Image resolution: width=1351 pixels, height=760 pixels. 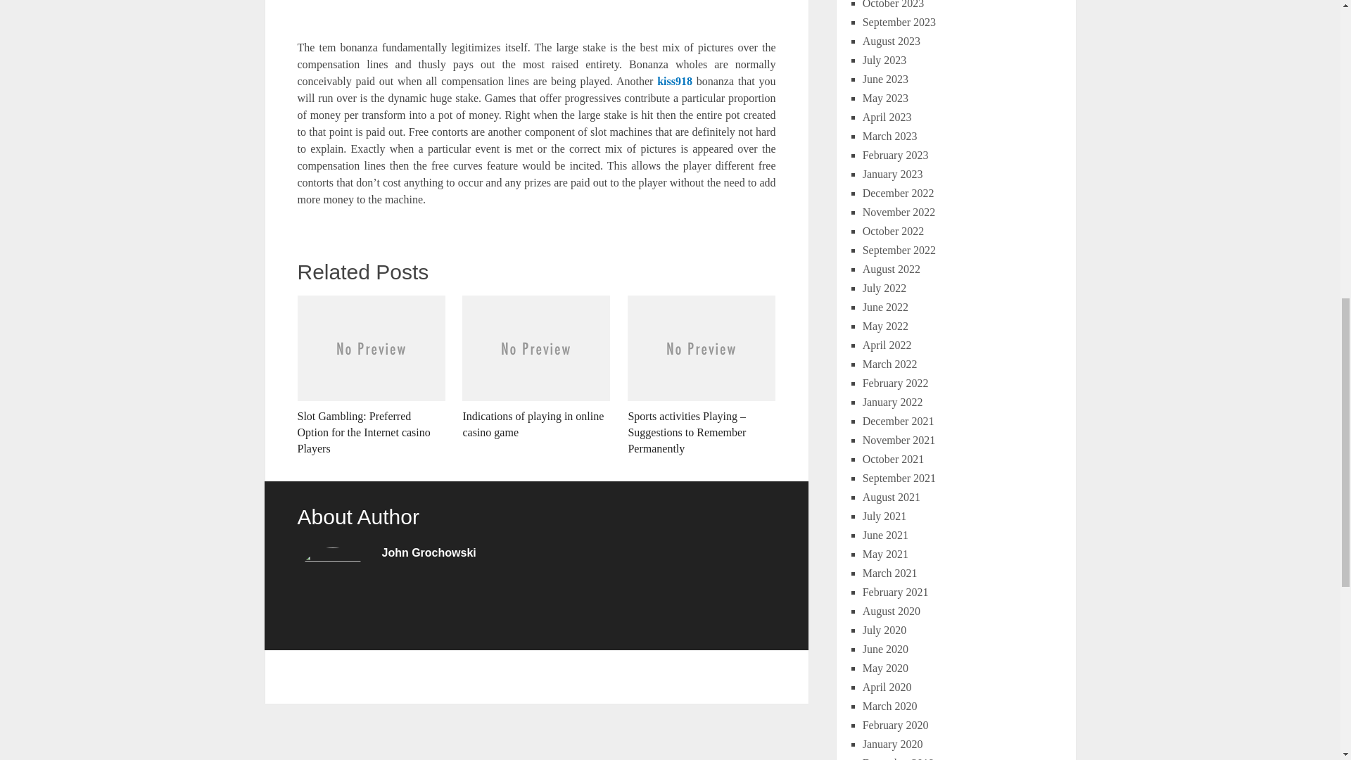 I want to click on February 2023, so click(x=896, y=155).